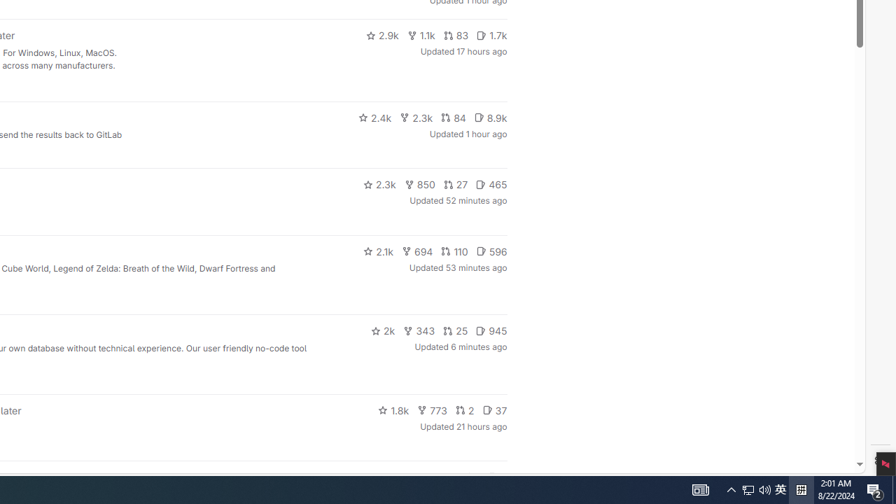 Image resolution: width=896 pixels, height=504 pixels. Describe the element at coordinates (433, 410) in the screenshot. I see `773` at that location.